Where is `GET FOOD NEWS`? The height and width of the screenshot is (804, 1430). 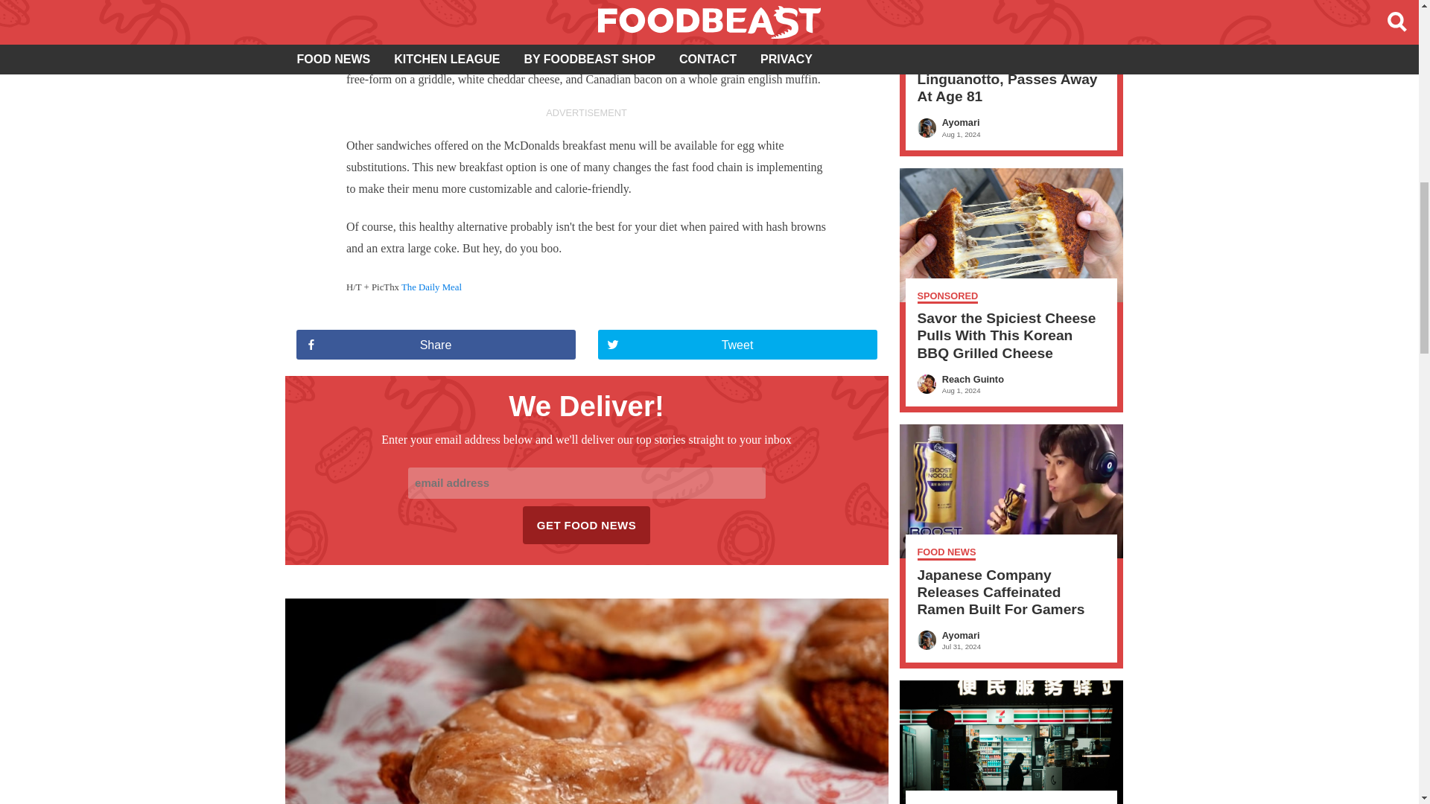
GET FOOD NEWS is located at coordinates (587, 526).